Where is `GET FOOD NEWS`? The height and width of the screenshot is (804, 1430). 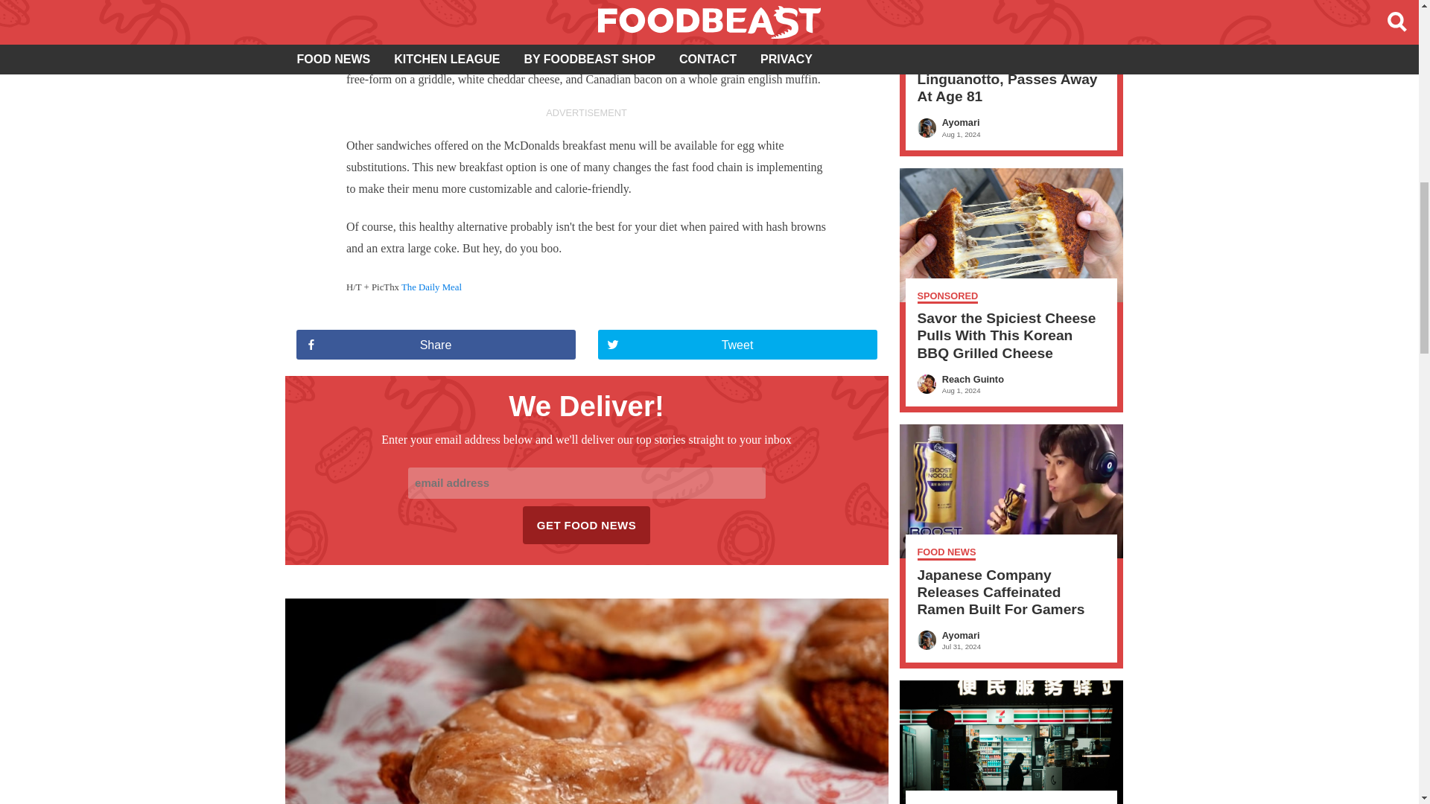
GET FOOD NEWS is located at coordinates (587, 526).